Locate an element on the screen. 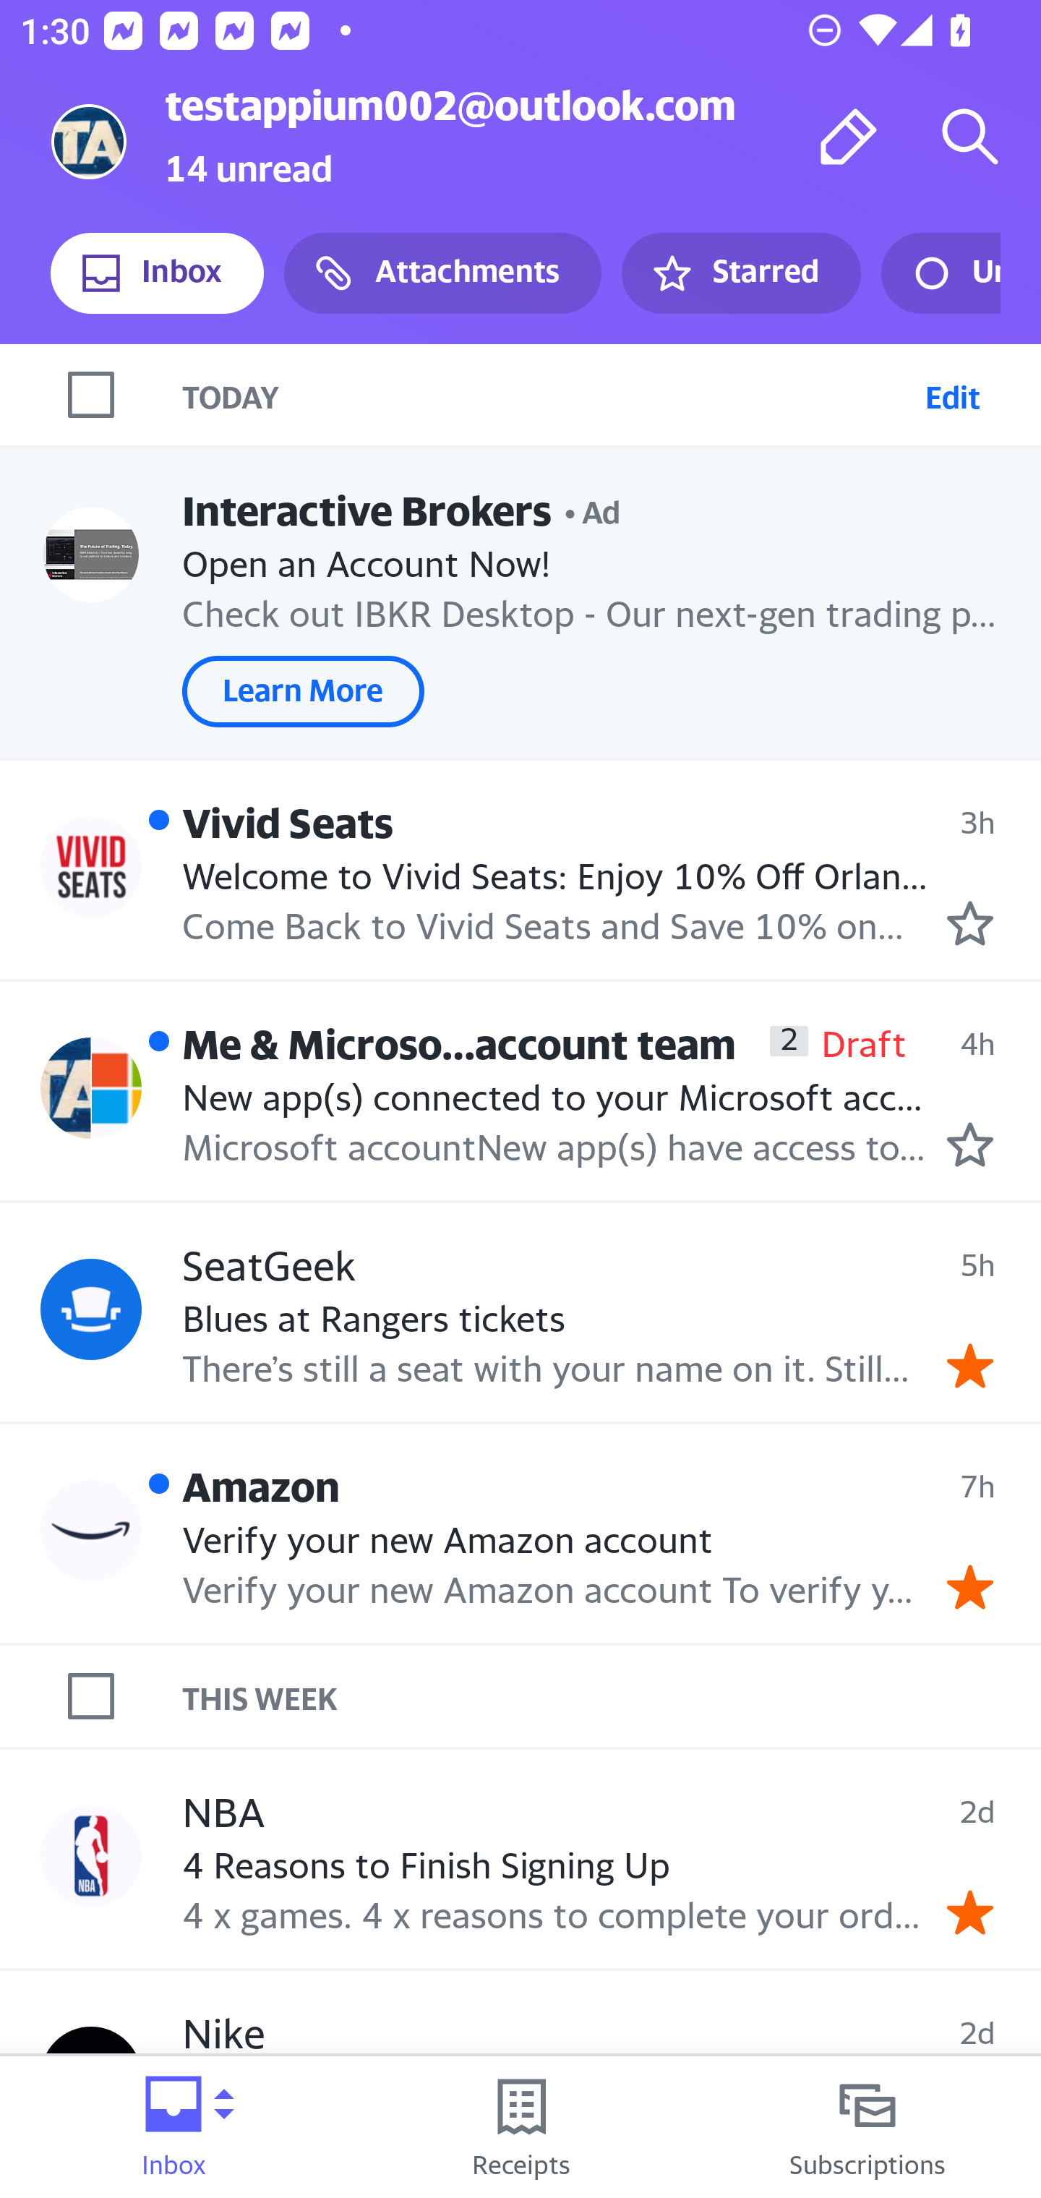 This screenshot has height=2198, width=1041. Starred is located at coordinates (740, 273).